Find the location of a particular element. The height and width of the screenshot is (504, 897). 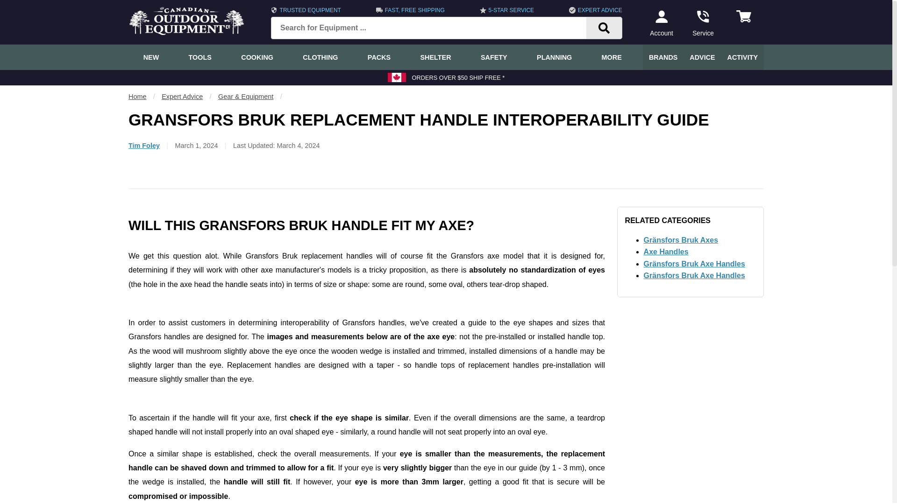

Expert Advice is located at coordinates (182, 97).